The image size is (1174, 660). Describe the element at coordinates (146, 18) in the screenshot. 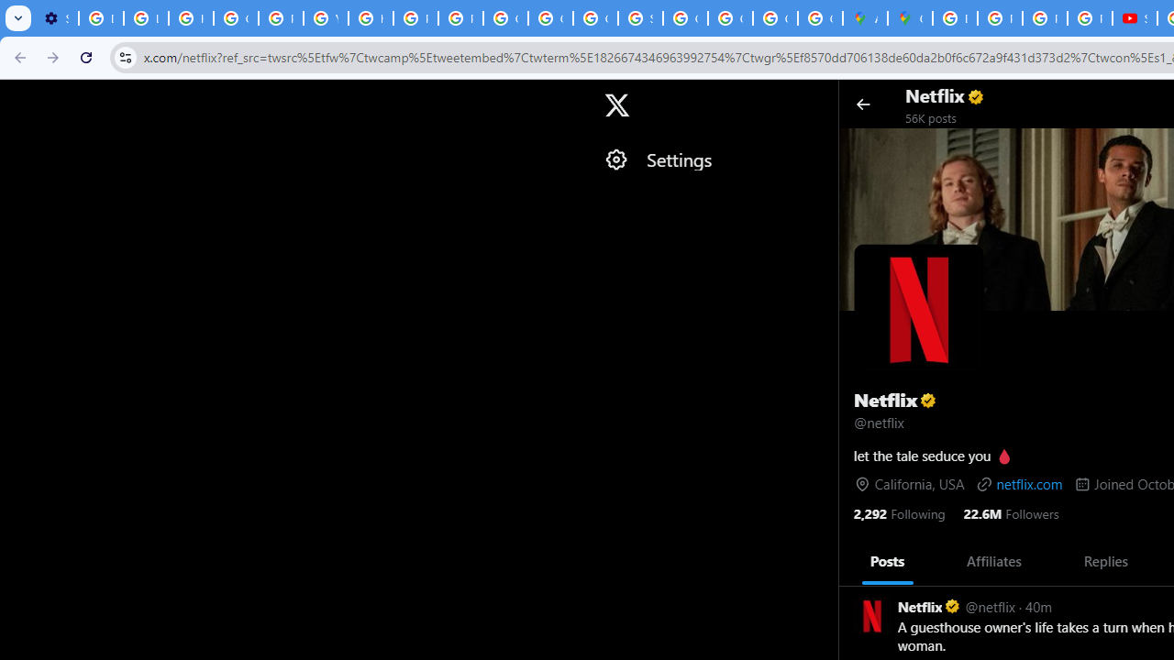

I see `Learn how to find your photos - Google Photos Help` at that location.